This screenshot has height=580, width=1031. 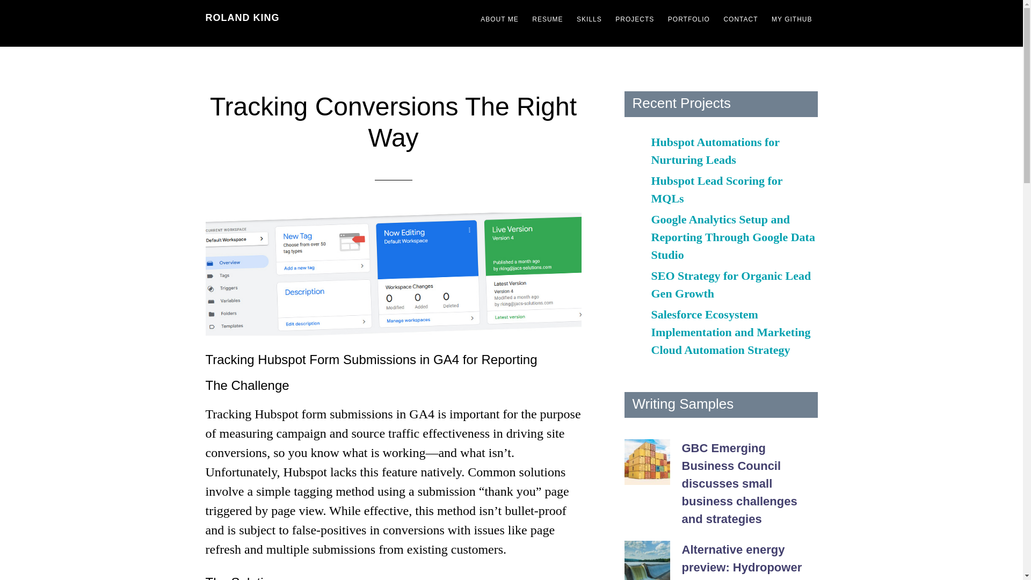 What do you see at coordinates (547, 19) in the screenshot?
I see `RESUME` at bounding box center [547, 19].